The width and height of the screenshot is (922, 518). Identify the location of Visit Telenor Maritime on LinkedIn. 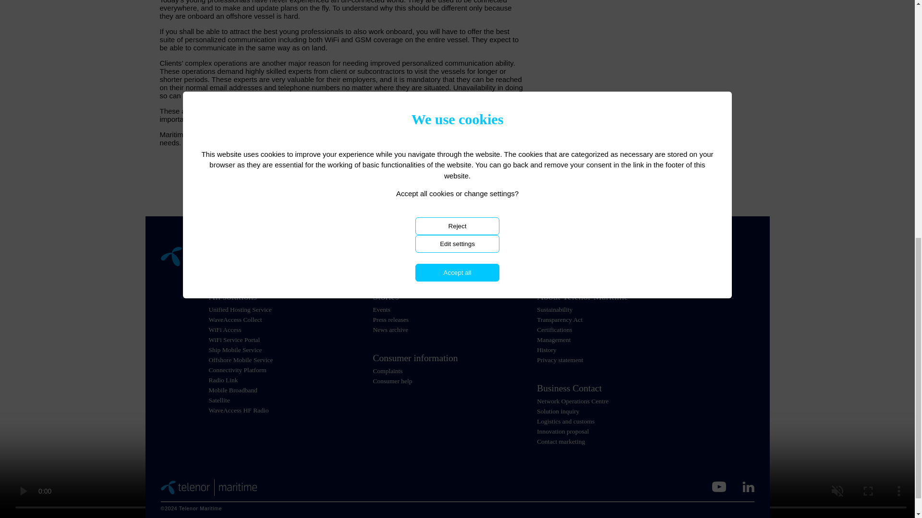
(748, 487).